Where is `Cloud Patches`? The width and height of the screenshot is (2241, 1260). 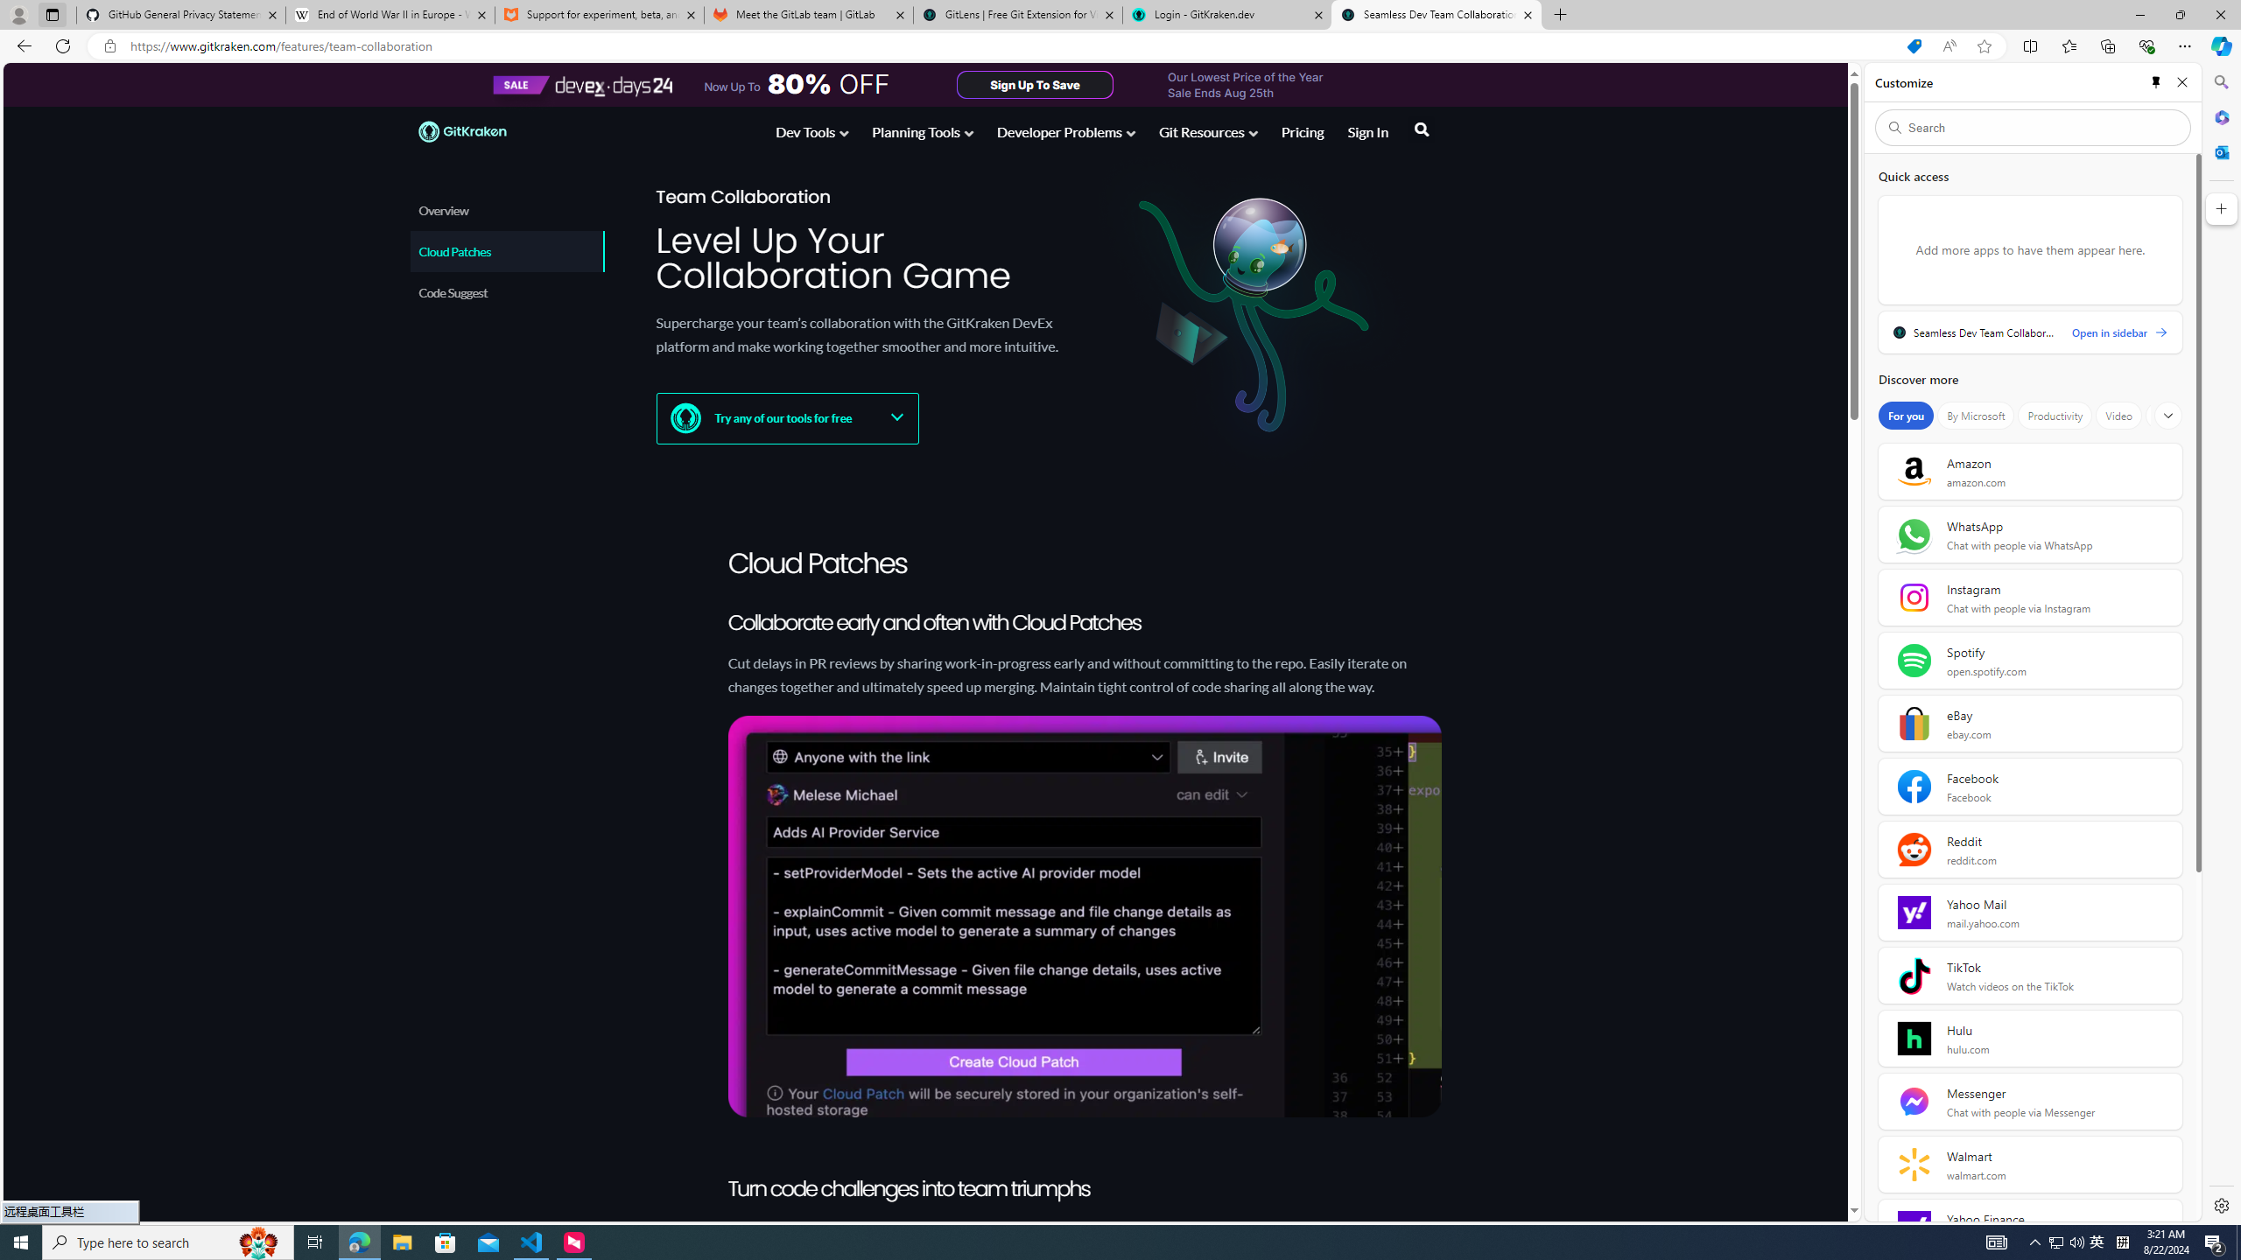 Cloud Patches is located at coordinates (508, 251).